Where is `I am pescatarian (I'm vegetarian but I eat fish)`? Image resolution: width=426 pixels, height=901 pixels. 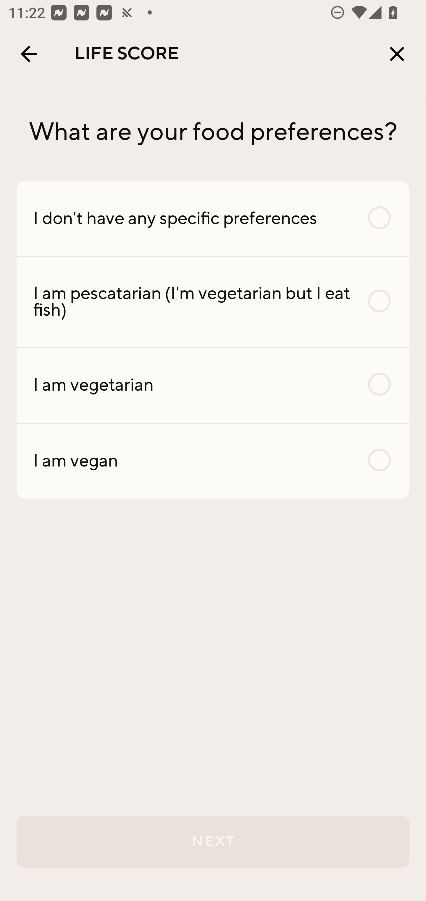 I am pescatarian (I'm vegetarian but I eat fish) is located at coordinates (213, 302).